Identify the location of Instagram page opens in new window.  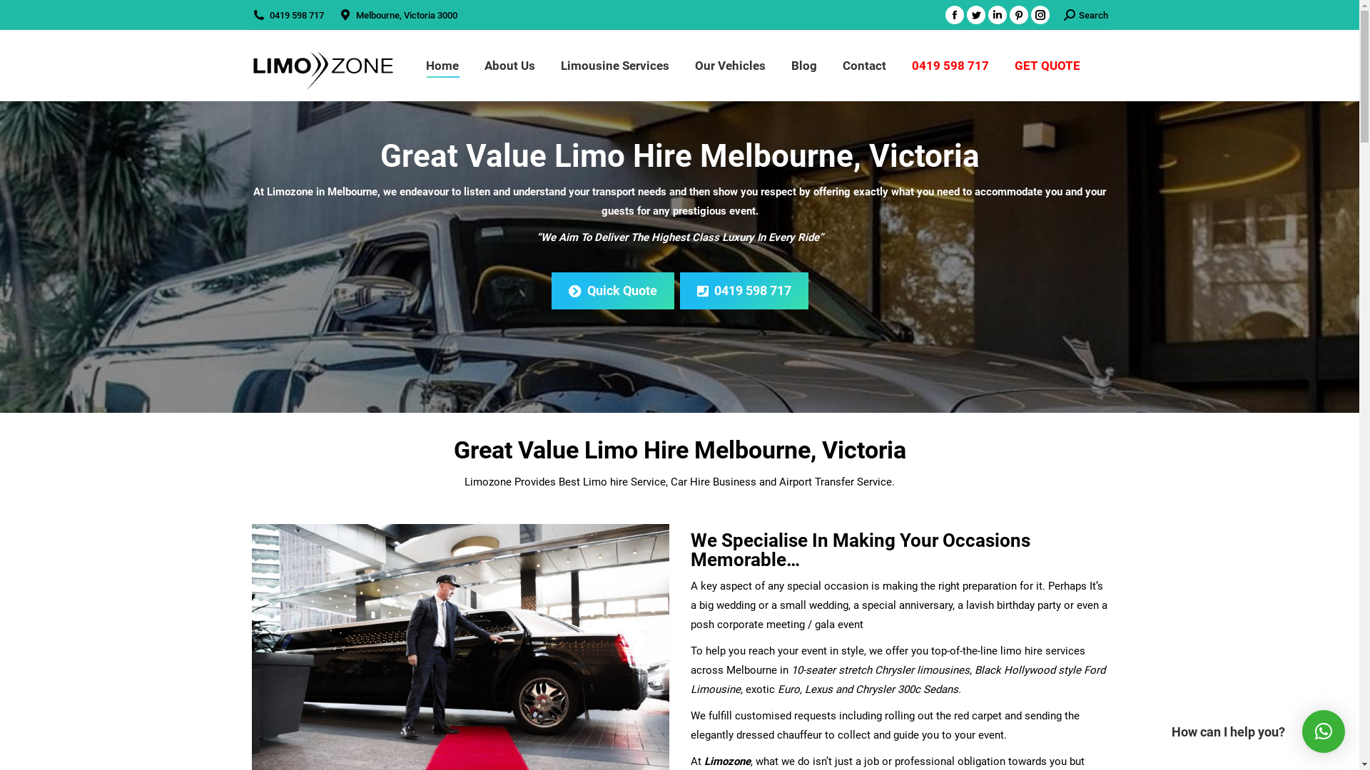
(1040, 15).